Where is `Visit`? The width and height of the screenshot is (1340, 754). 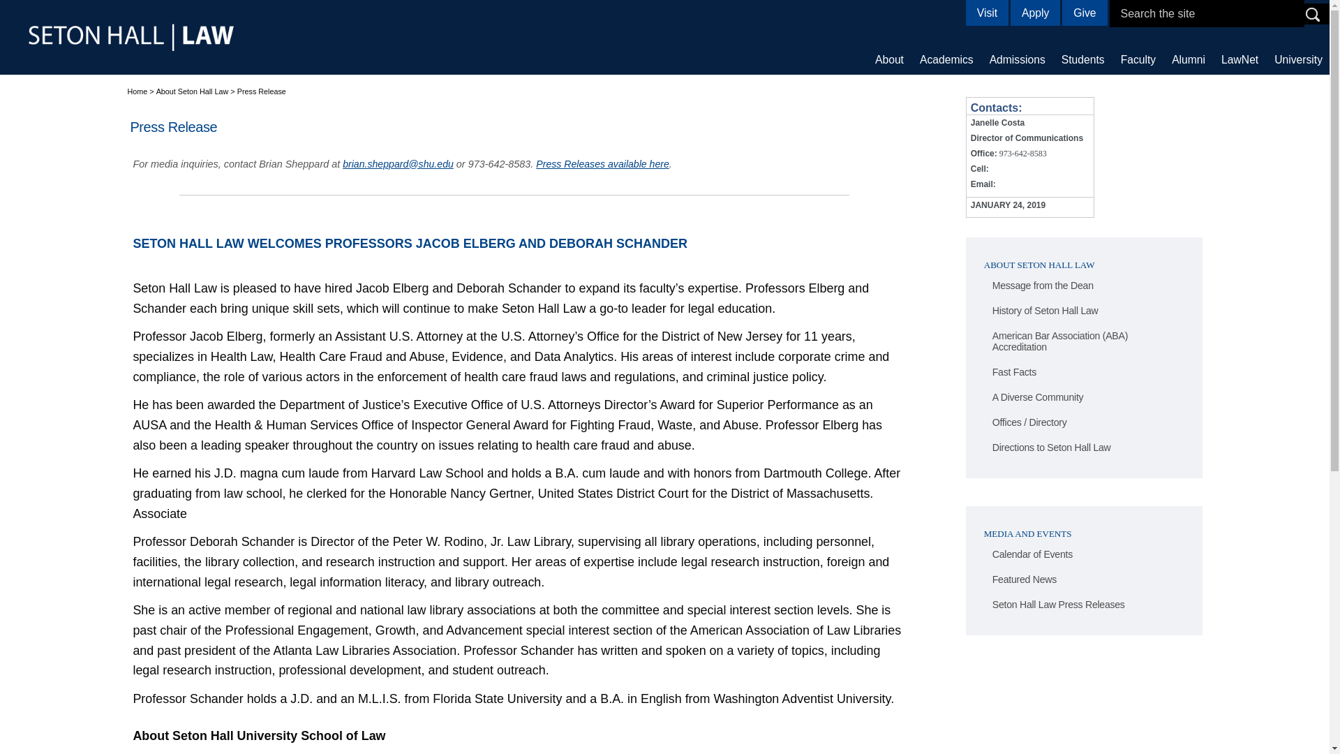
Visit is located at coordinates (987, 13).